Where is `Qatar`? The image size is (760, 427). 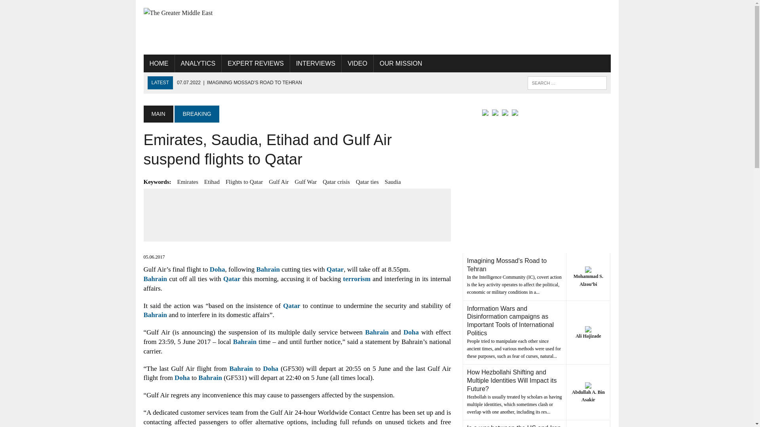
Qatar is located at coordinates (291, 306).